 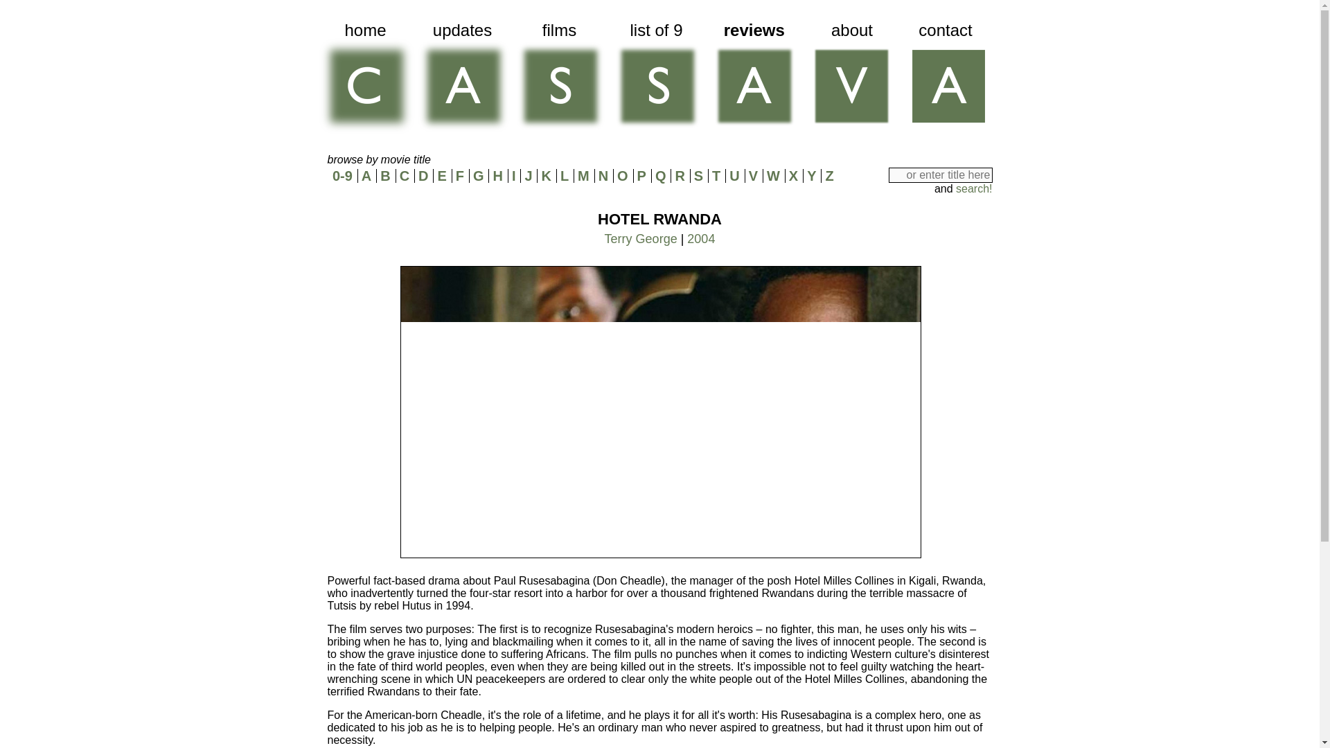 I want to click on E, so click(x=441, y=176).